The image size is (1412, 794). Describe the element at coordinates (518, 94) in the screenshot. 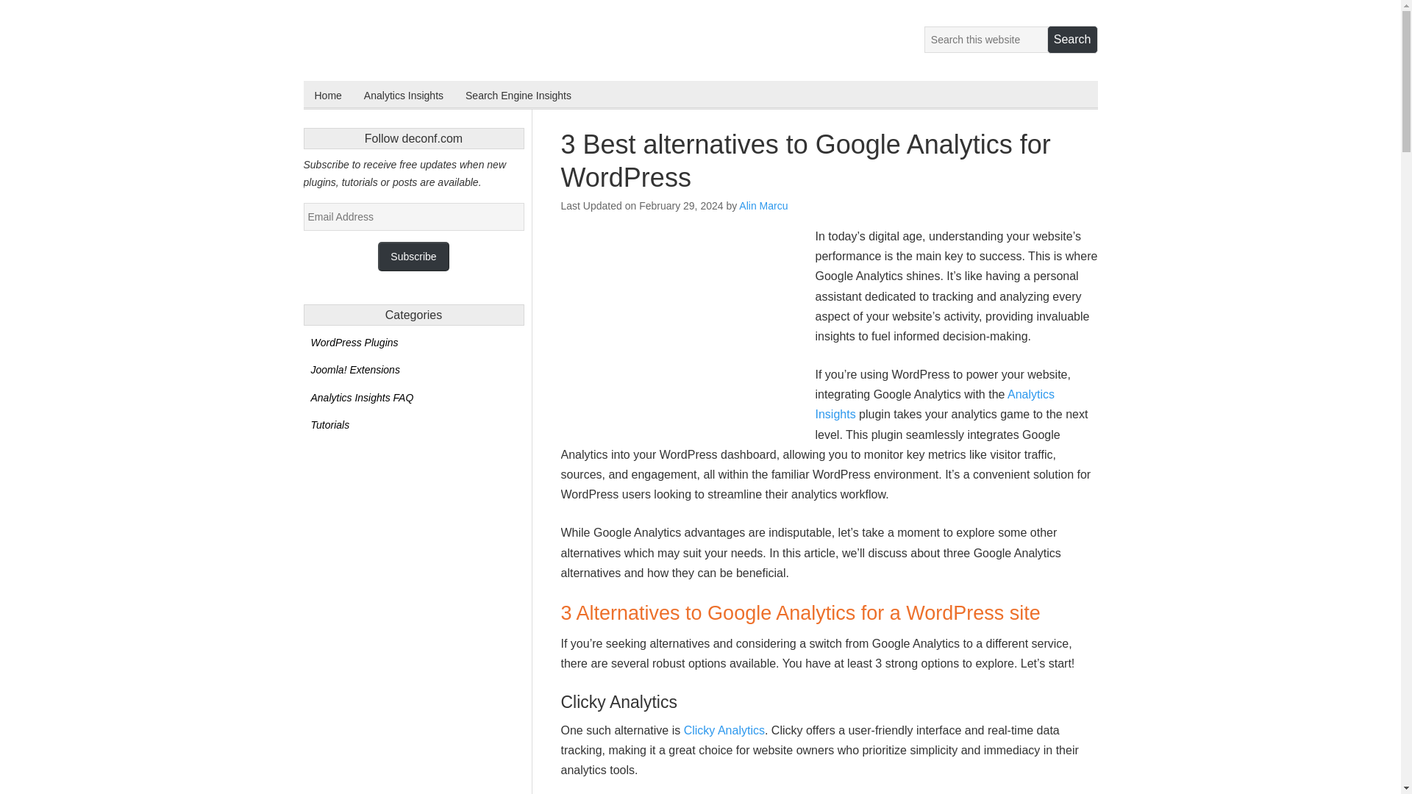

I see `Search Engine Insights` at that location.